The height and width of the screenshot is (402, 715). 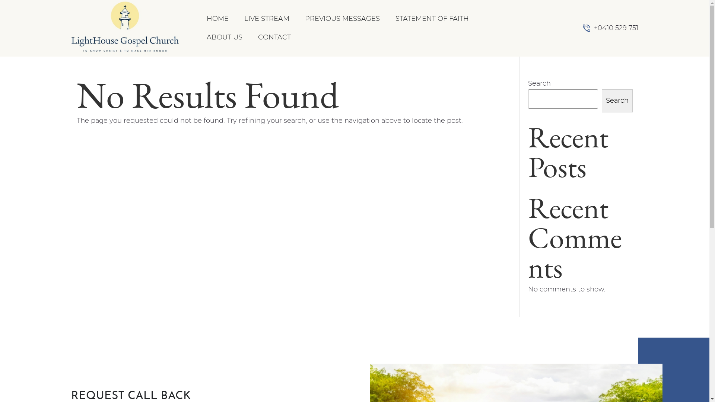 What do you see at coordinates (343, 19) in the screenshot?
I see `PREVIOUS MESSAGES` at bounding box center [343, 19].